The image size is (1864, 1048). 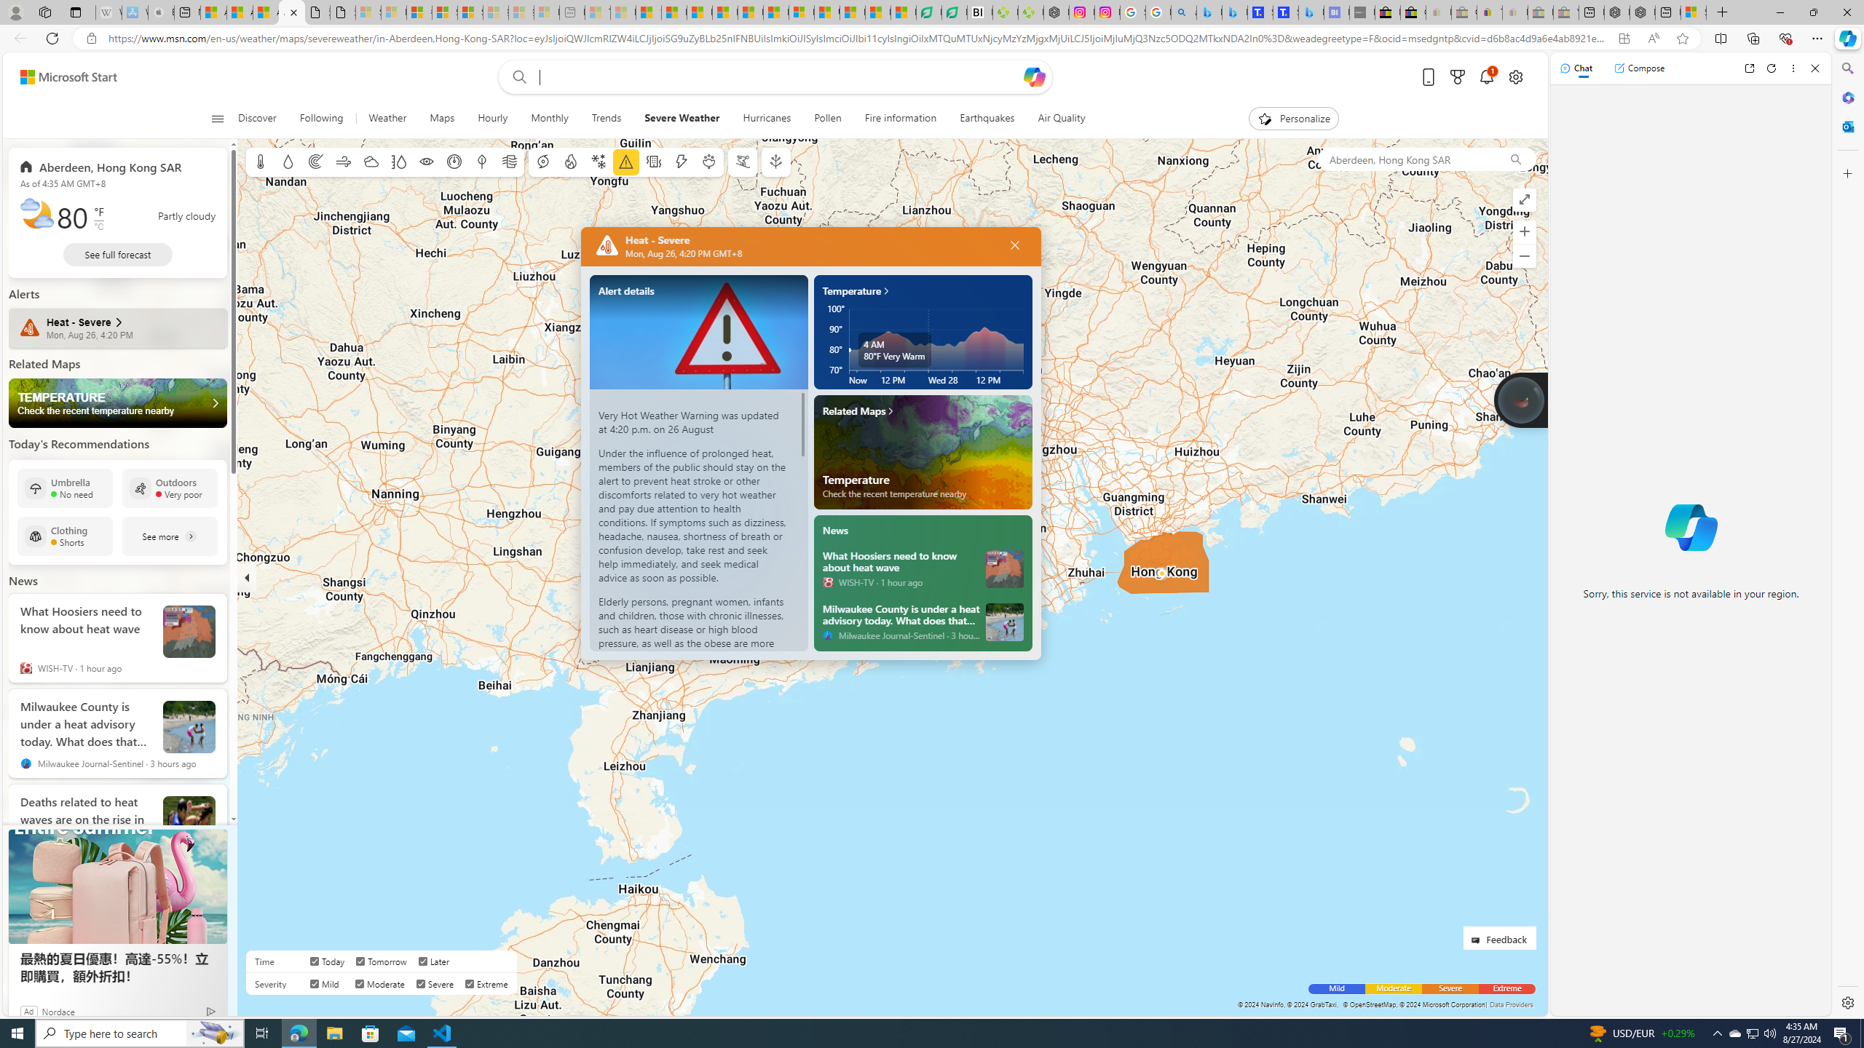 What do you see at coordinates (1005, 568) in the screenshot?
I see `What Hoosiers need to know about heat wave` at bounding box center [1005, 568].